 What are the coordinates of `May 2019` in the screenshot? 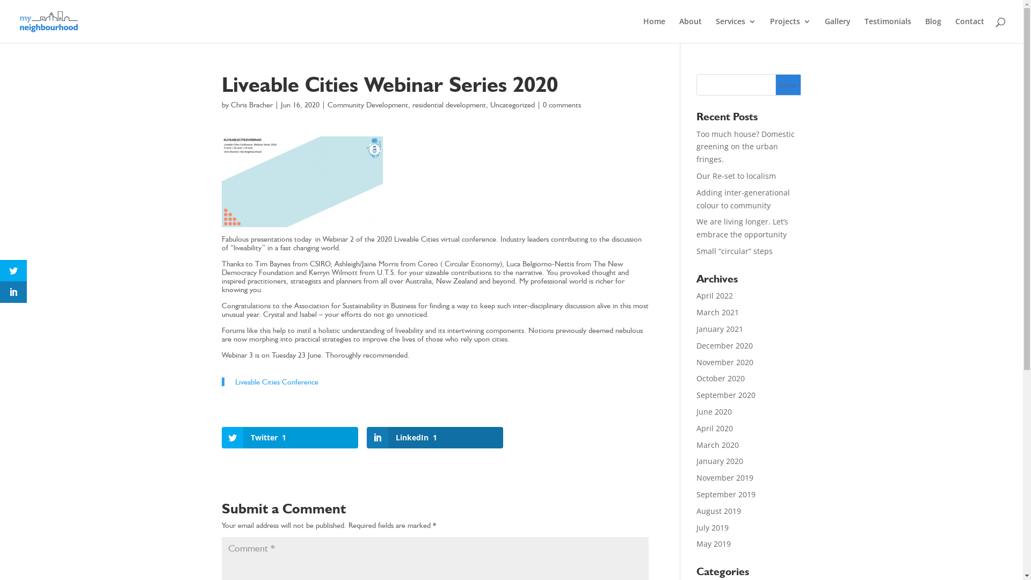 It's located at (714, 543).